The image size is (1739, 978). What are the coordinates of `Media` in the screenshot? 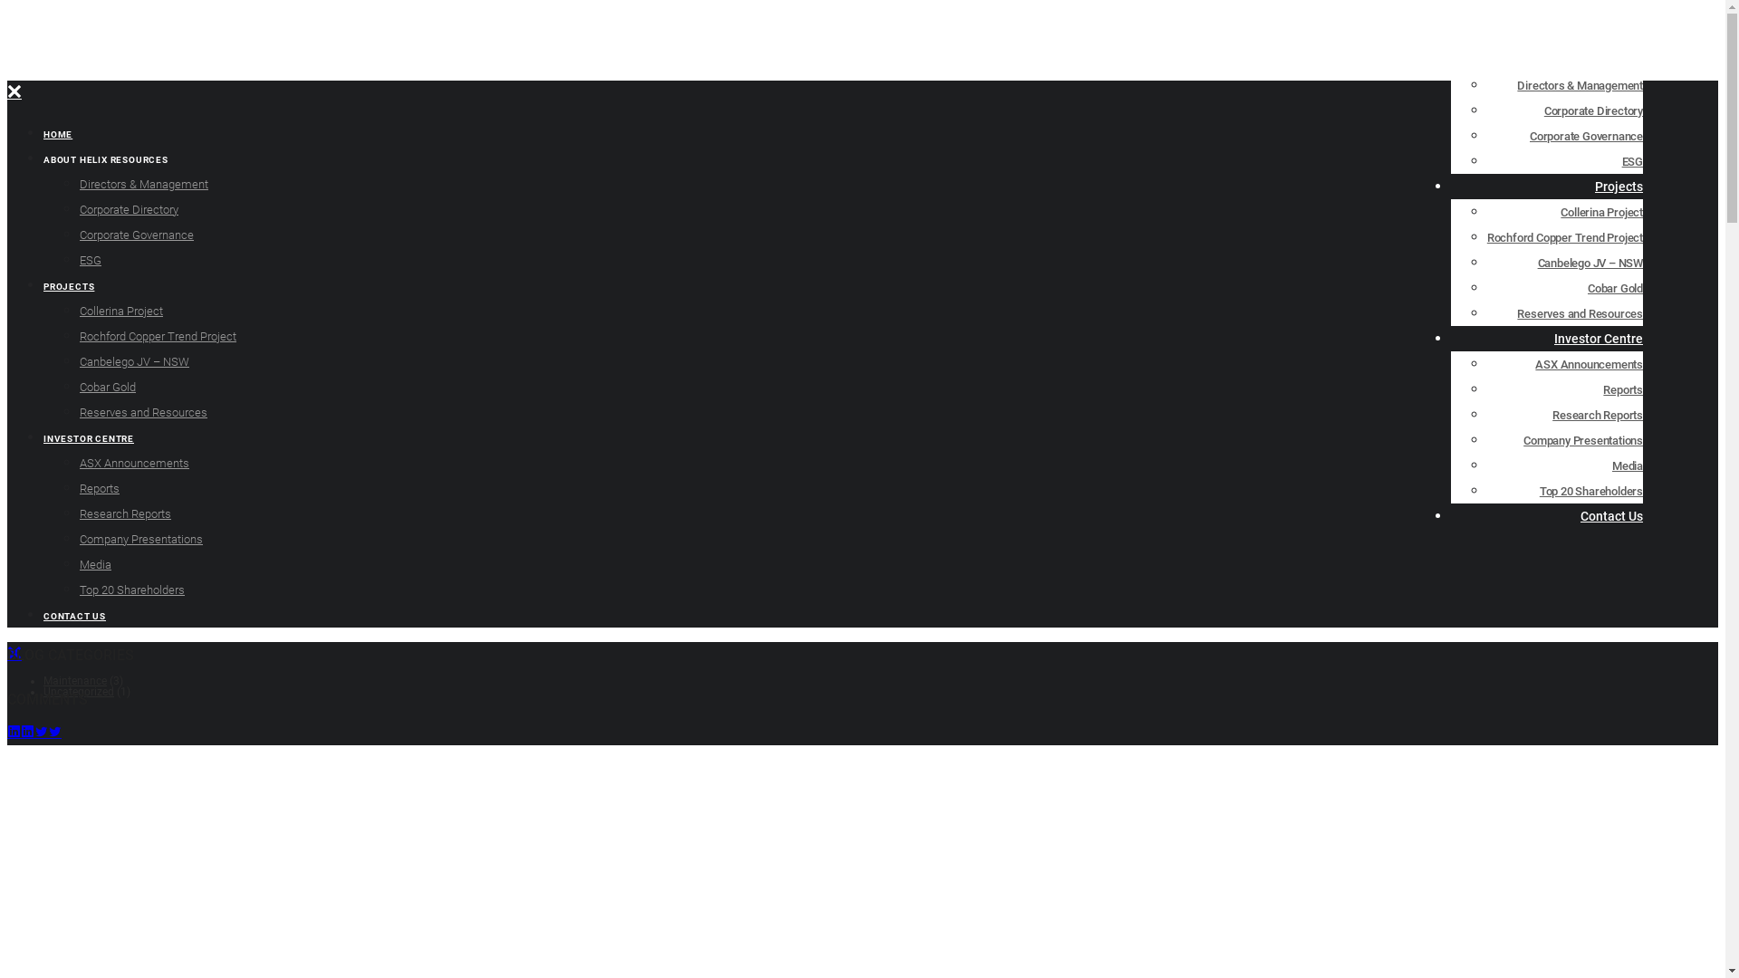 It's located at (1628, 465).